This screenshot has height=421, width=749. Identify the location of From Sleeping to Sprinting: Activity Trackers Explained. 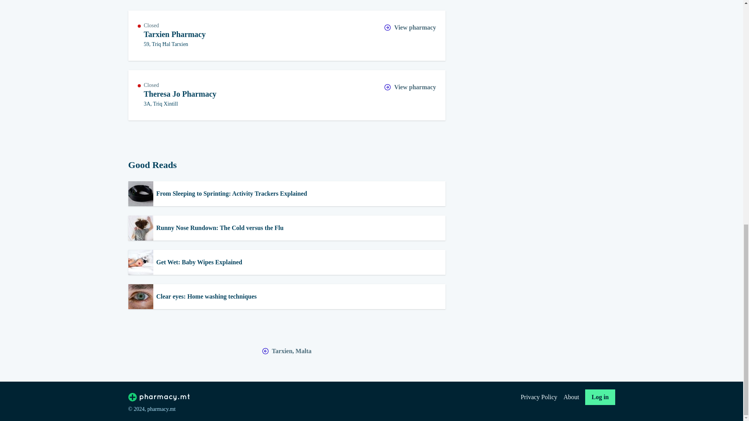
(286, 194).